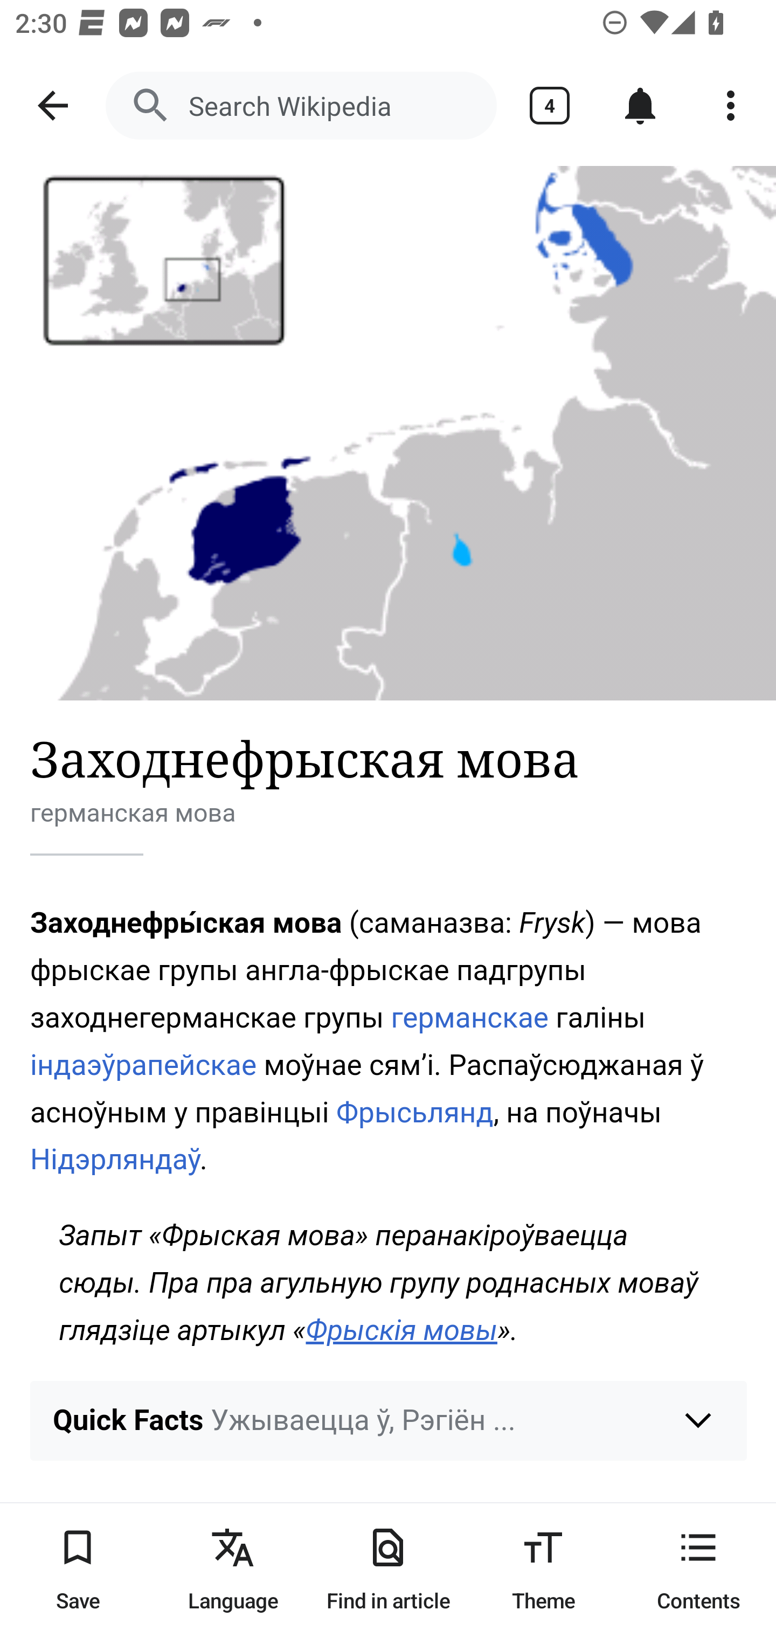 The height and width of the screenshot is (1638, 776). I want to click on Search Wikipedia, so click(301, 106).